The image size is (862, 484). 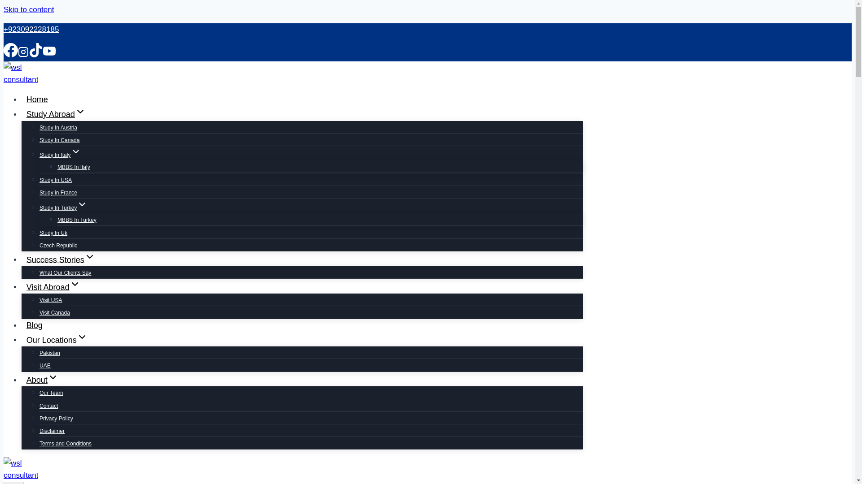 What do you see at coordinates (51, 300) in the screenshot?
I see `Visit USA` at bounding box center [51, 300].